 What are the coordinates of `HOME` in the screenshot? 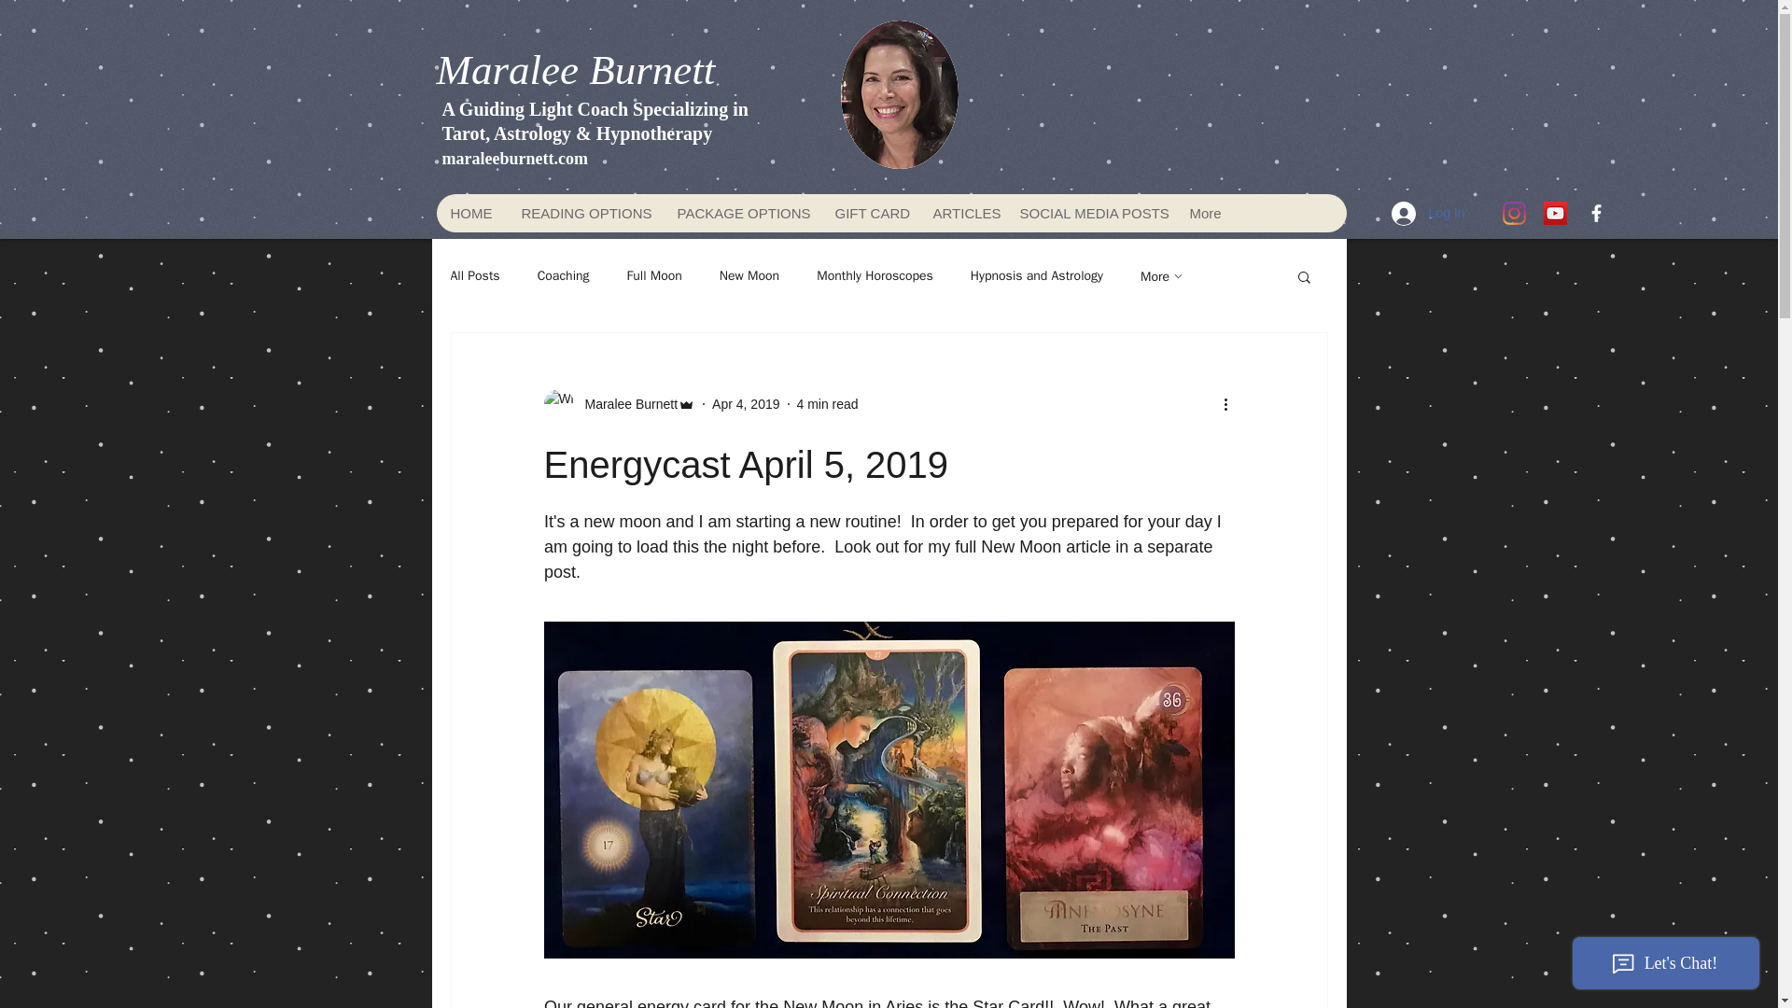 It's located at (472, 213).